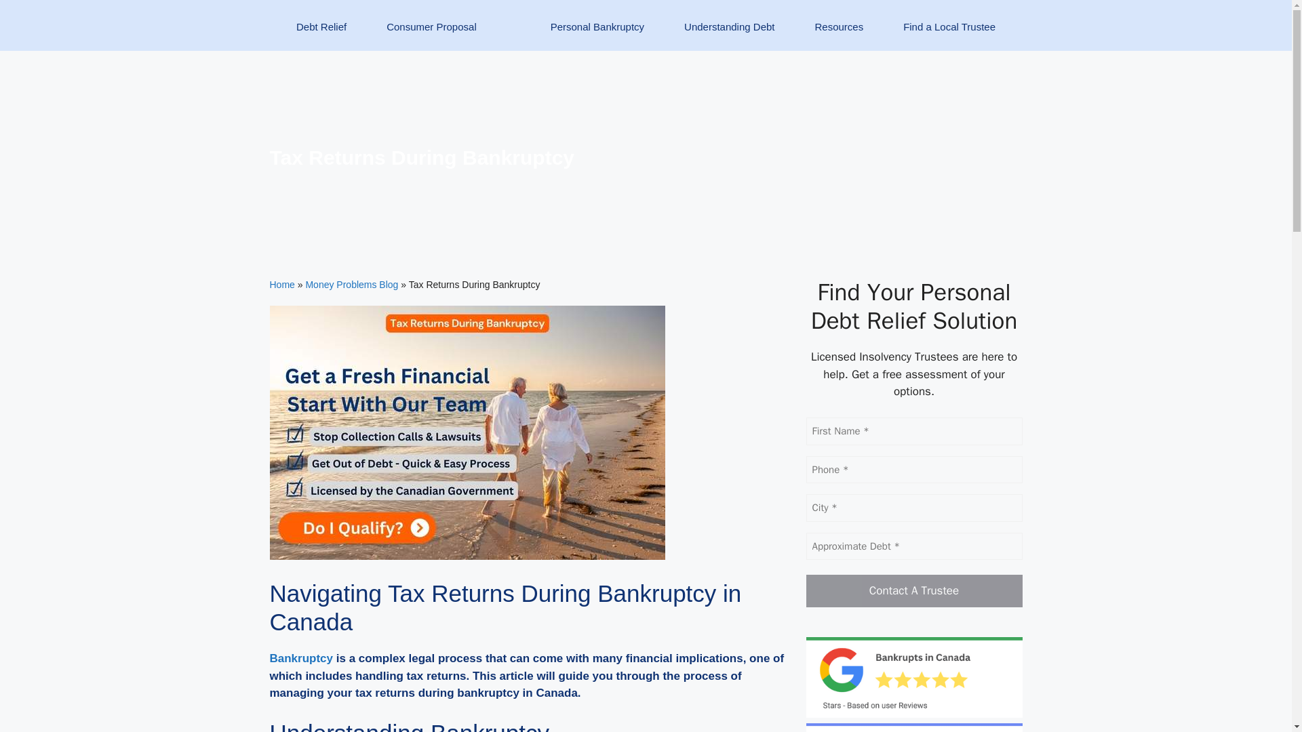  Describe the element at coordinates (839, 35) in the screenshot. I see `Resources` at that location.